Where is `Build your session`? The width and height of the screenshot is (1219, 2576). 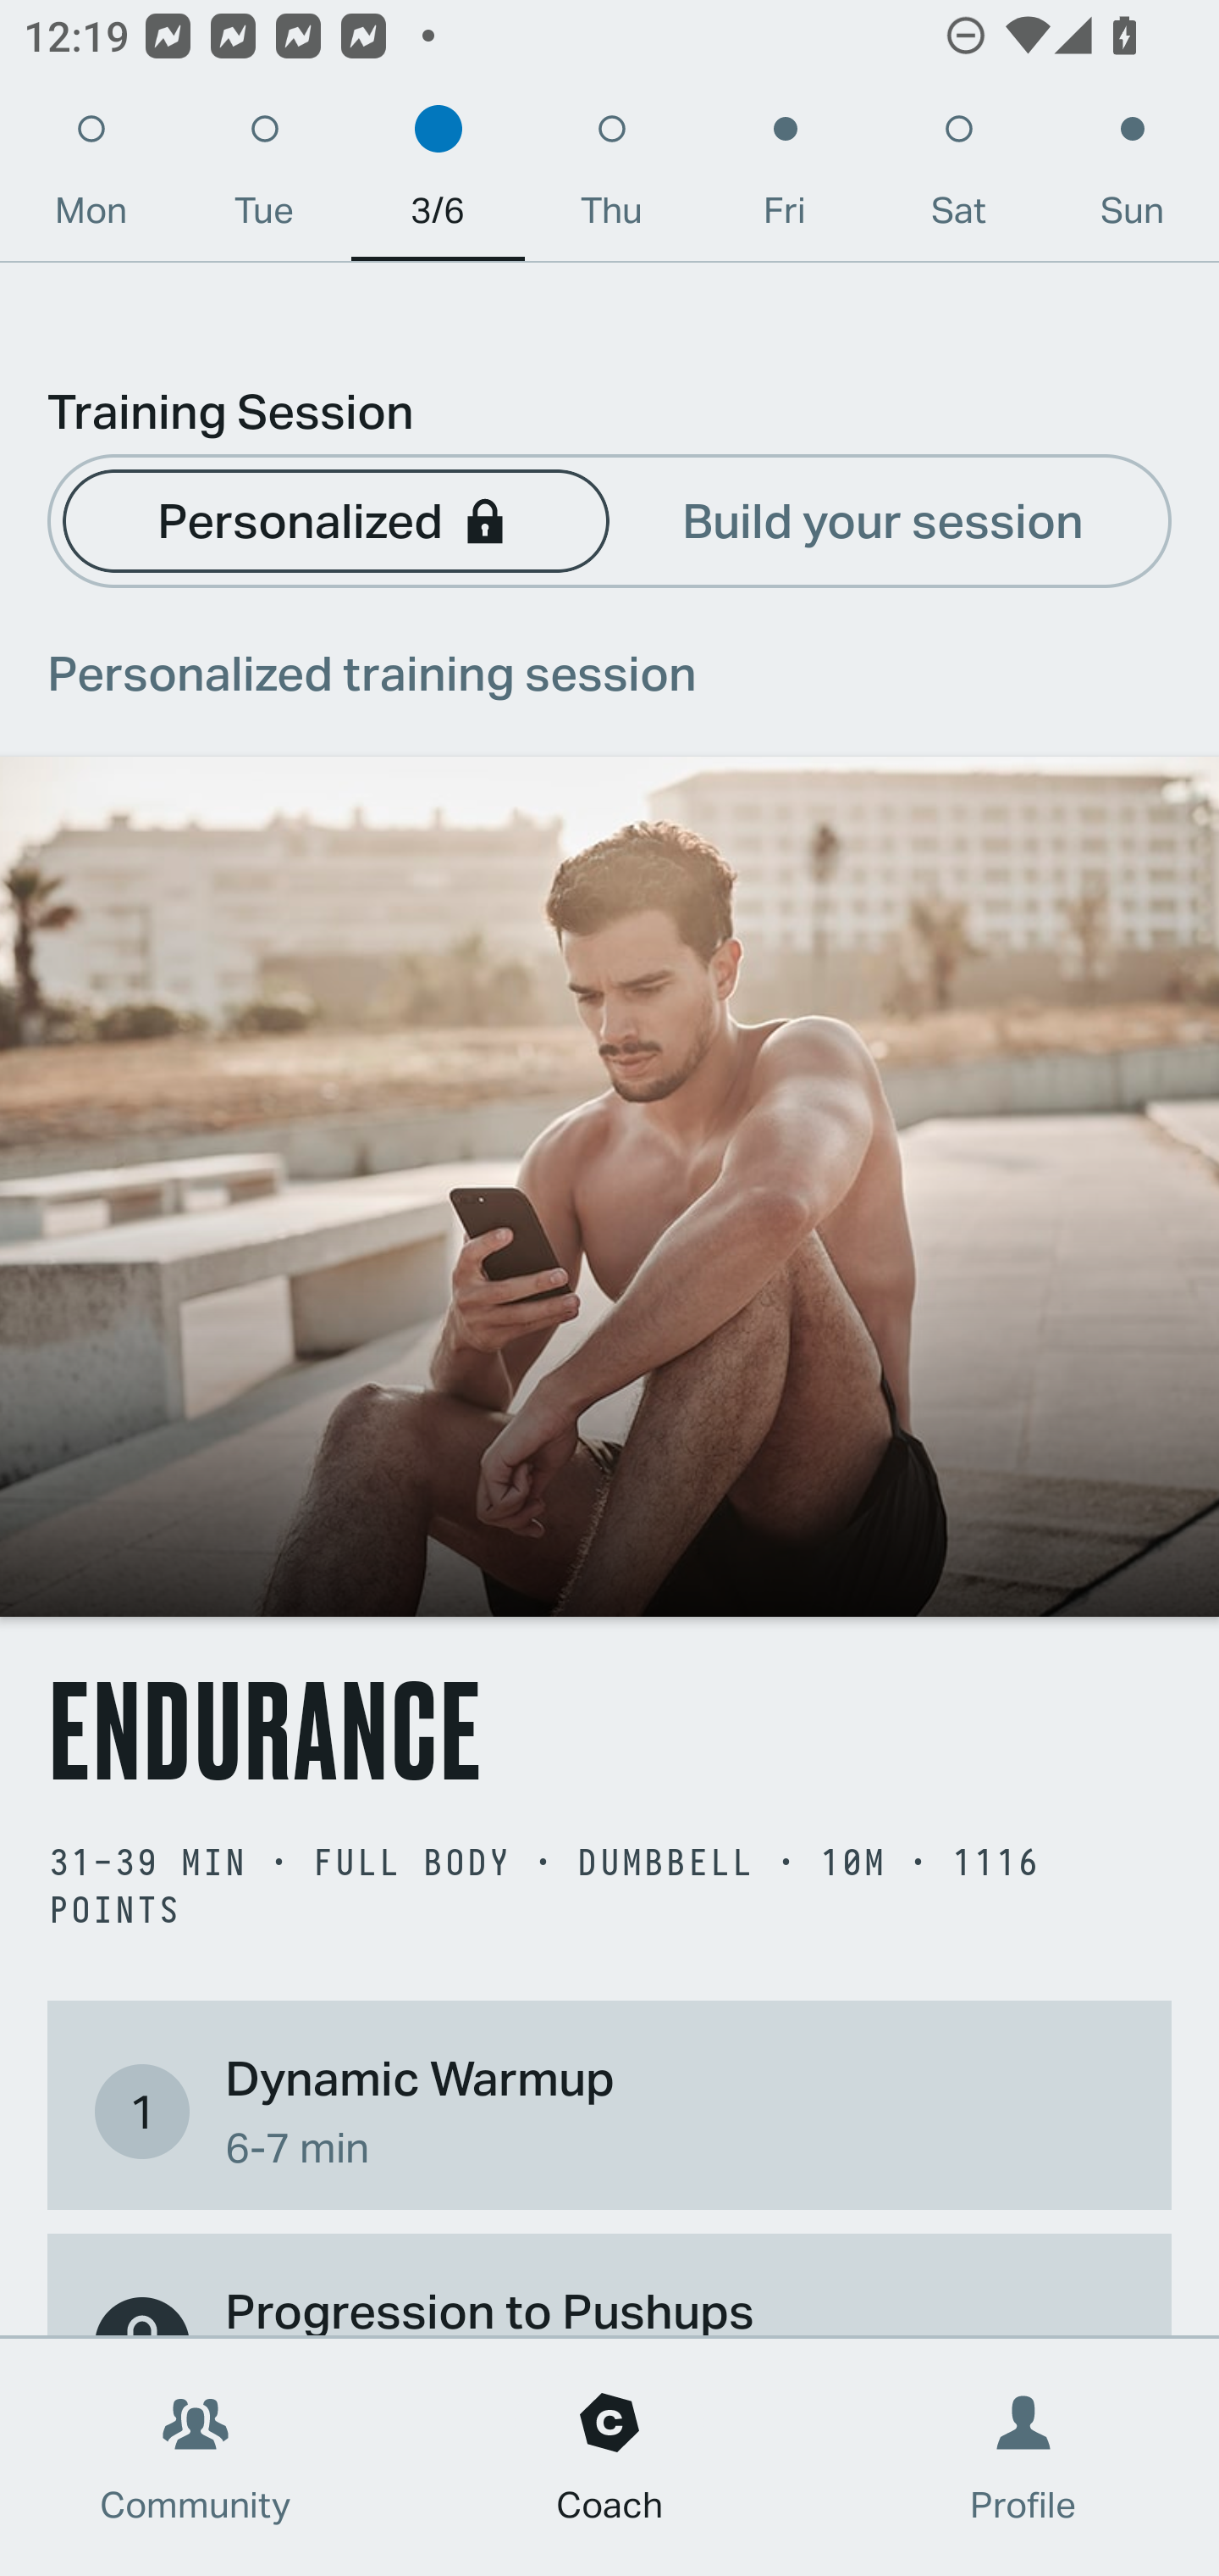
Build your session is located at coordinates (883, 519).